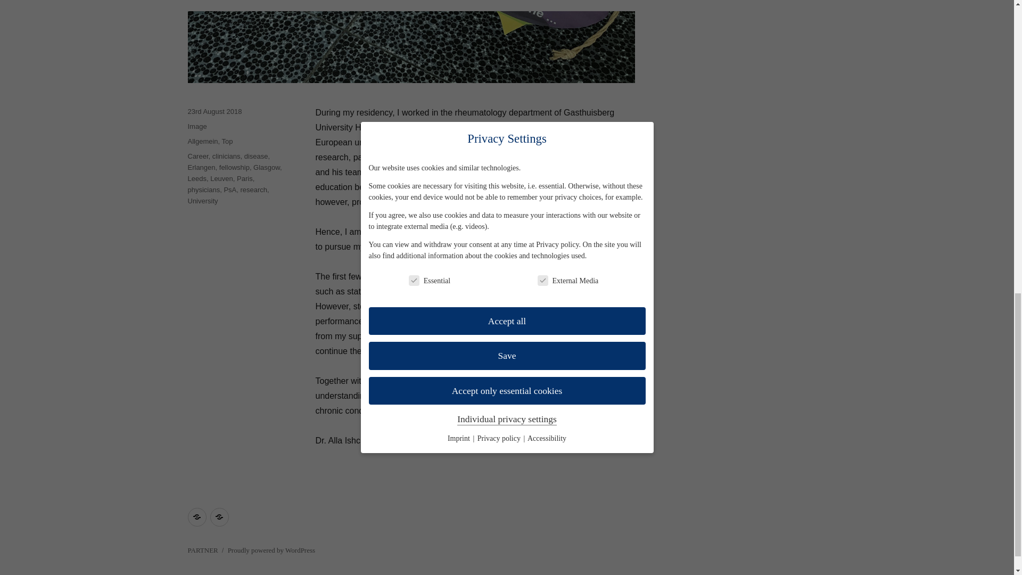 The width and height of the screenshot is (1022, 575). Describe the element at coordinates (196, 179) in the screenshot. I see `Leeds` at that location.